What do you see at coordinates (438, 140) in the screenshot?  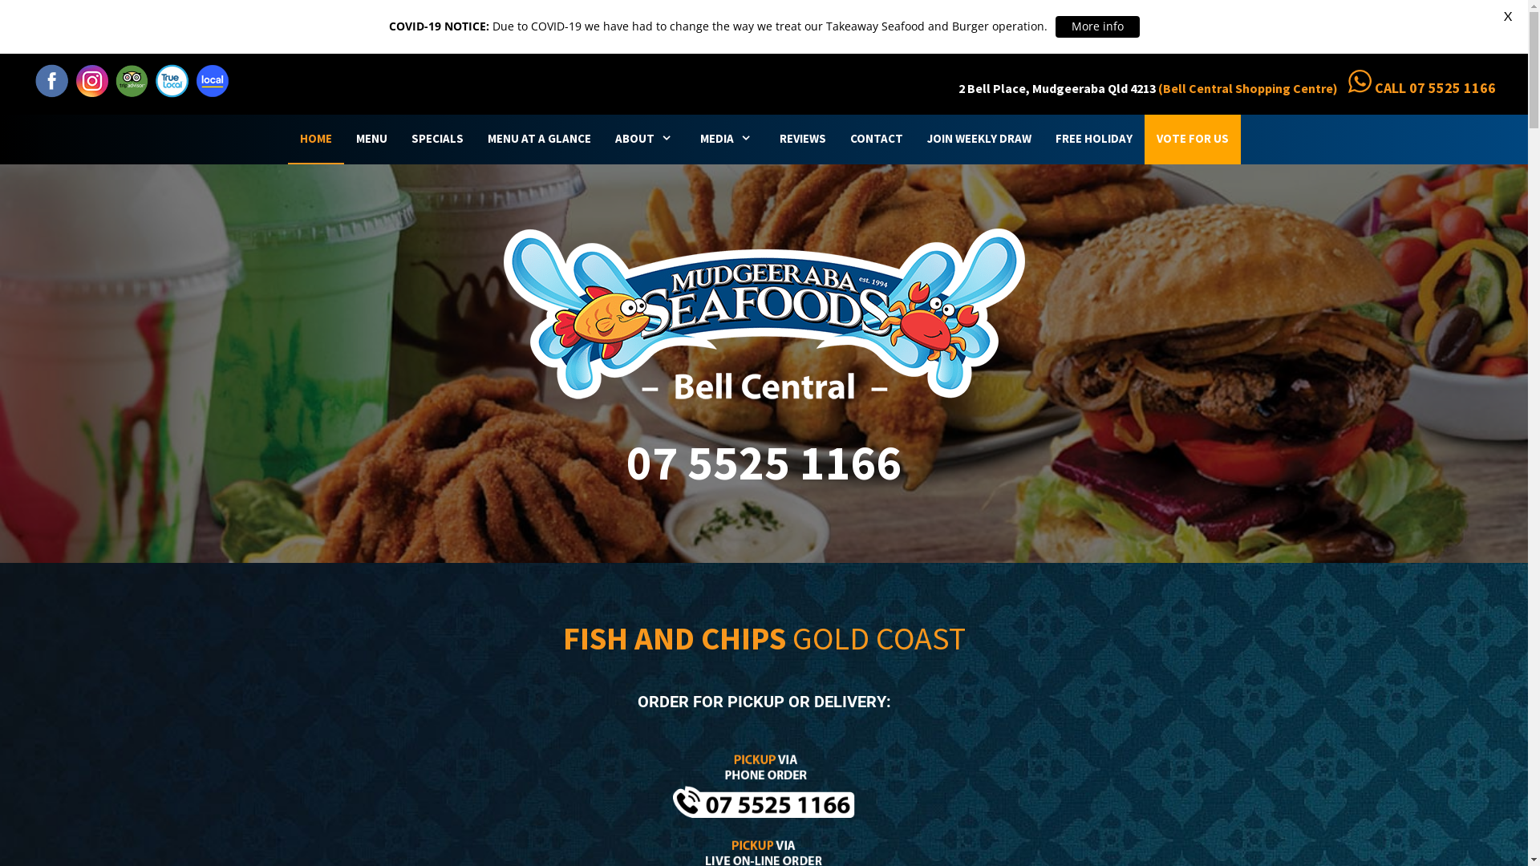 I see `SPECIALS` at bounding box center [438, 140].